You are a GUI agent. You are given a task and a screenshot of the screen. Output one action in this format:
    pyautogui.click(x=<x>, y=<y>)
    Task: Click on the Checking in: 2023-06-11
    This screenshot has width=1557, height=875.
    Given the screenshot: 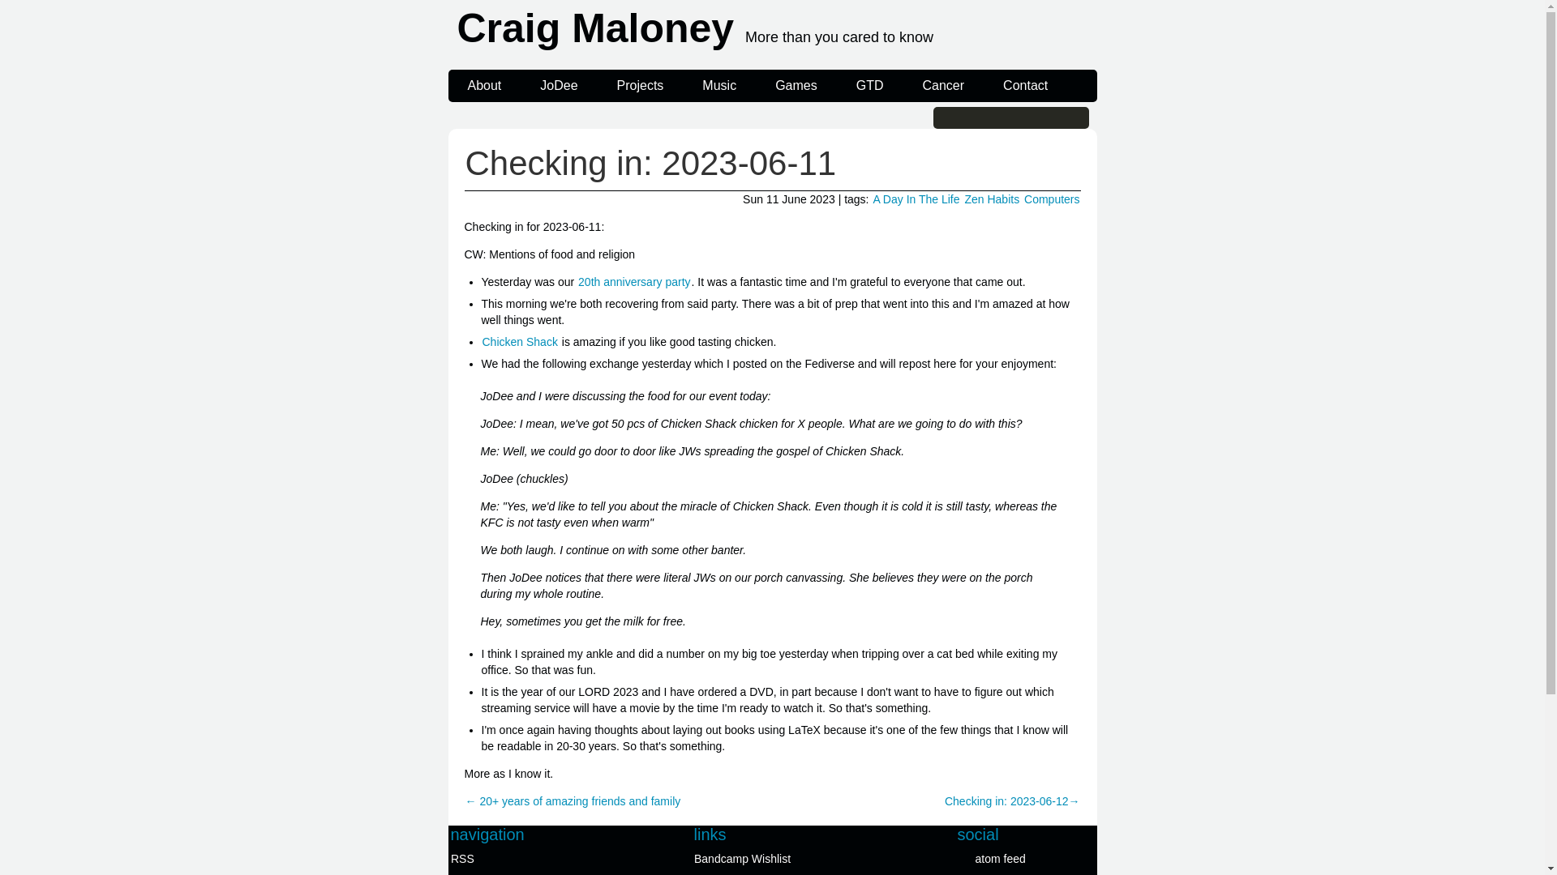 What is the action you would take?
    pyautogui.click(x=650, y=163)
    